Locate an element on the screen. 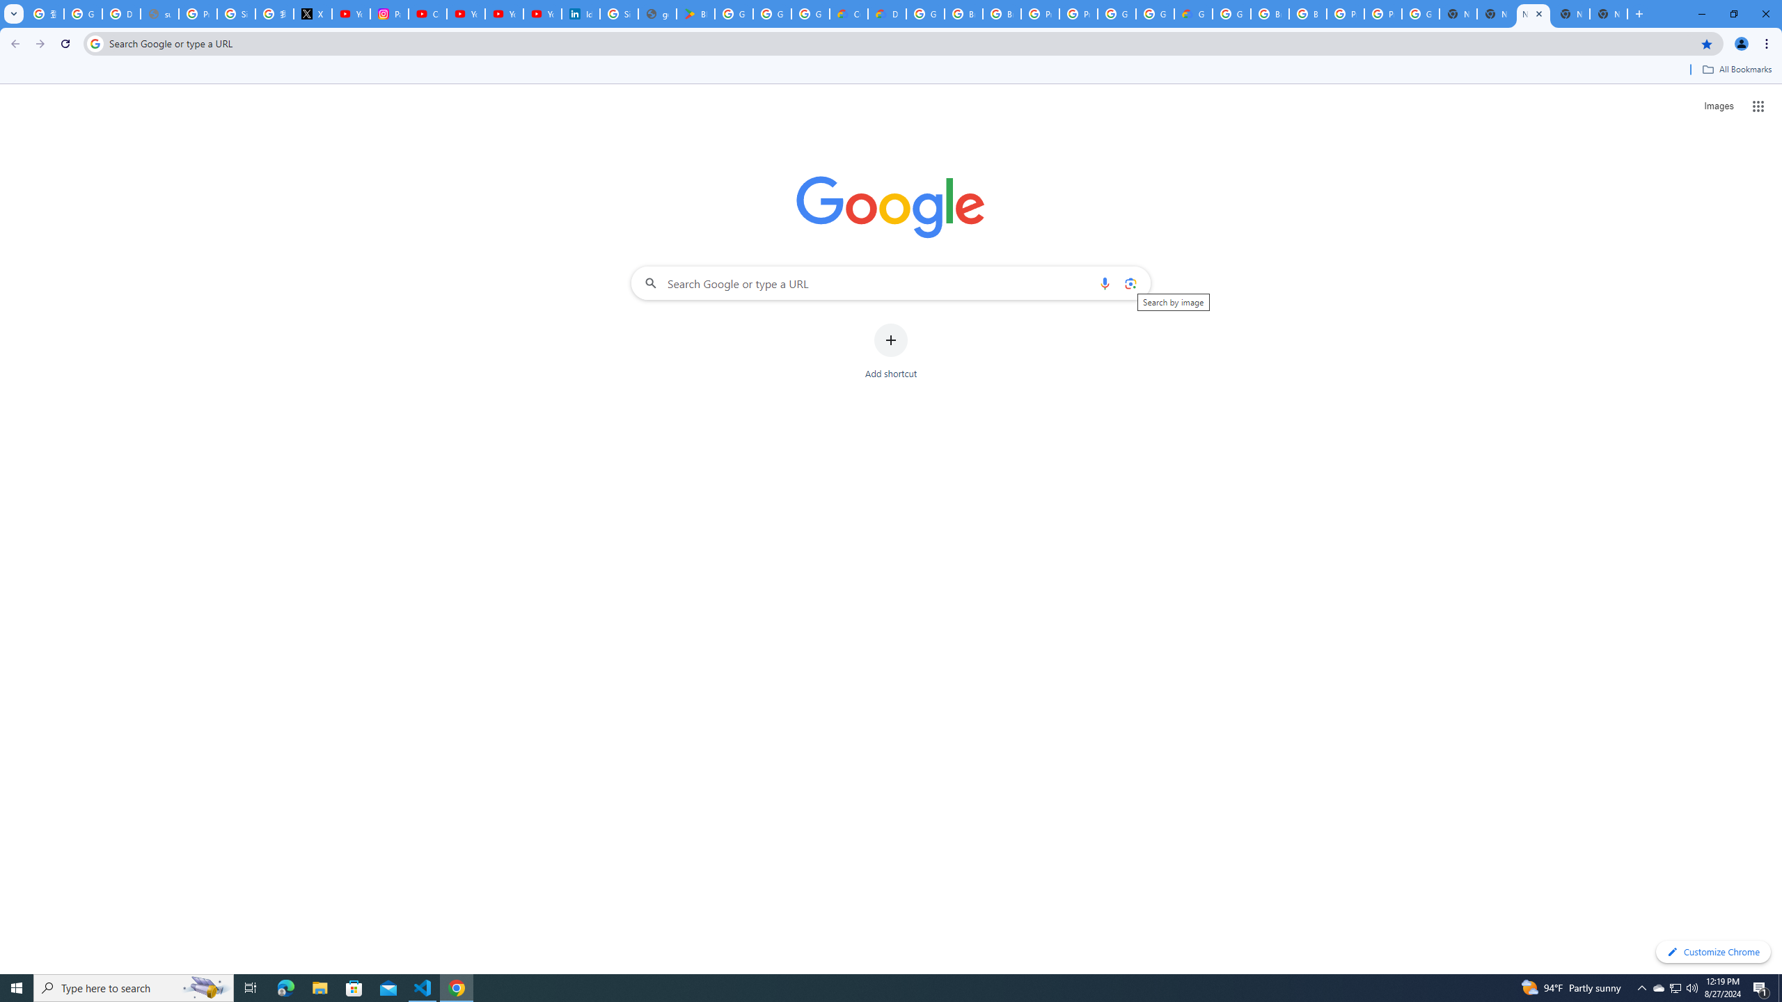 This screenshot has height=1002, width=1782. Browse Chrome as a guest - Computer - Google Chrome Help is located at coordinates (963, 14).